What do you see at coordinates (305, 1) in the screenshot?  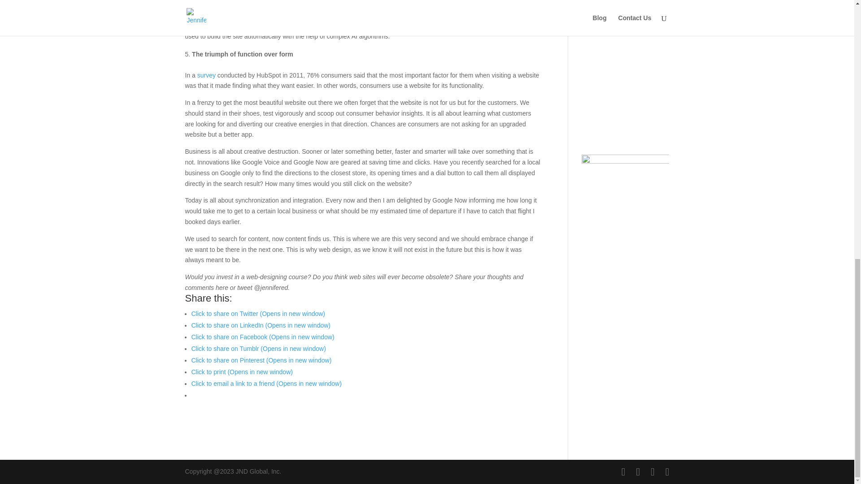 I see `The Grid` at bounding box center [305, 1].